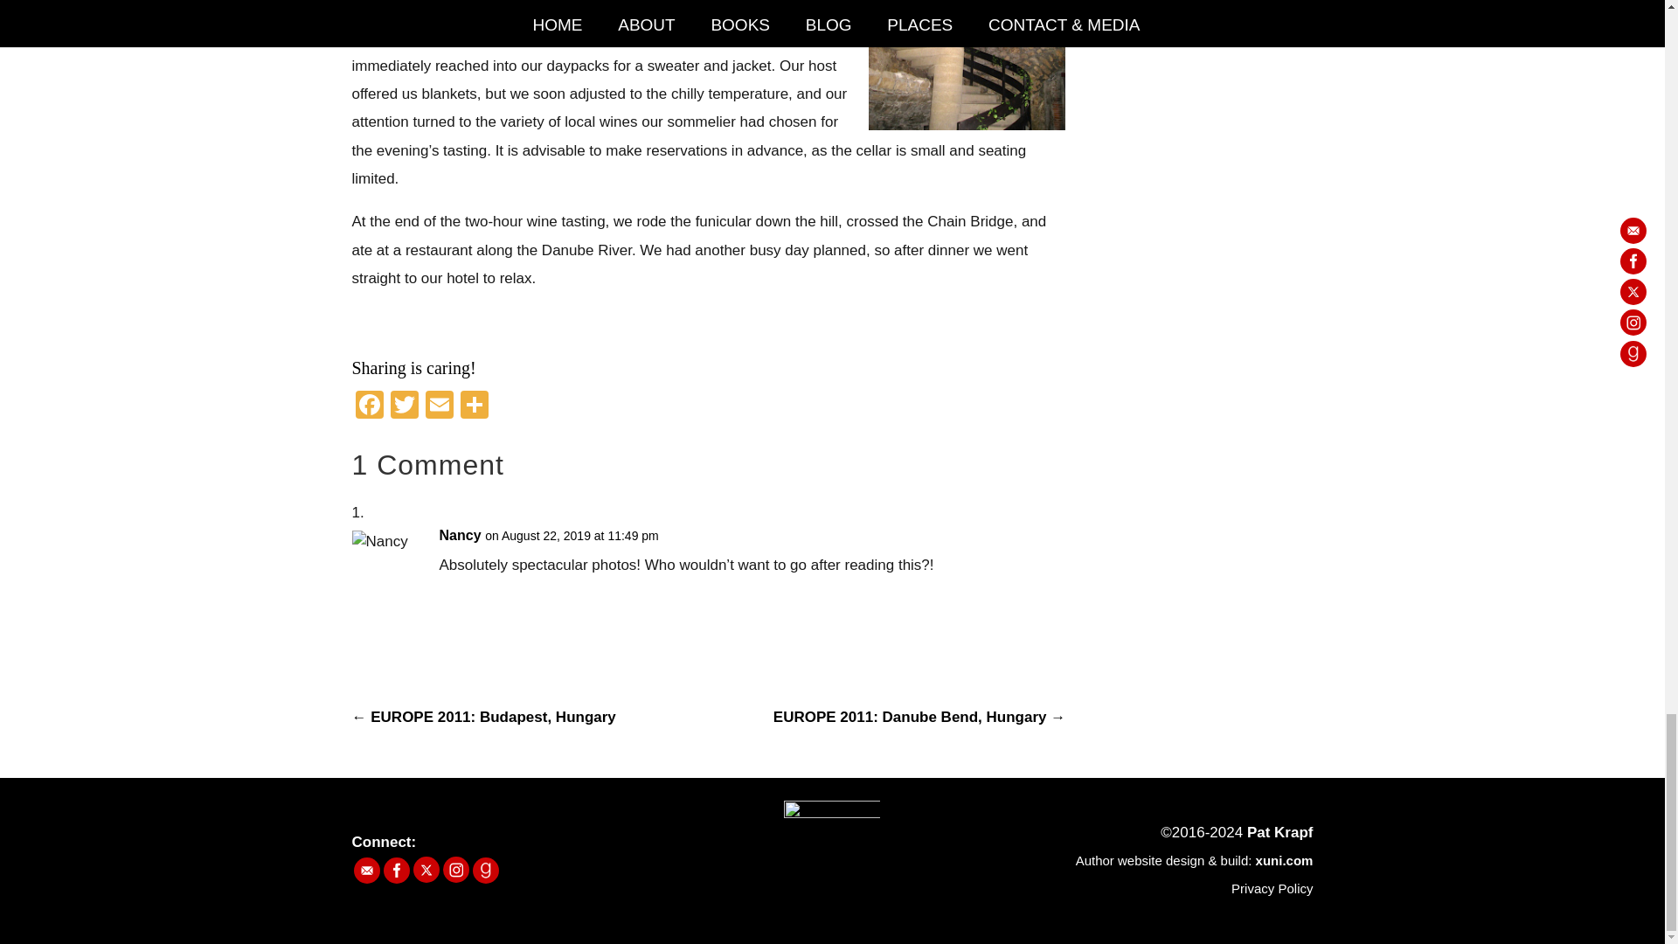 This screenshot has height=944, width=1678. Describe the element at coordinates (439, 406) in the screenshot. I see `Email` at that location.